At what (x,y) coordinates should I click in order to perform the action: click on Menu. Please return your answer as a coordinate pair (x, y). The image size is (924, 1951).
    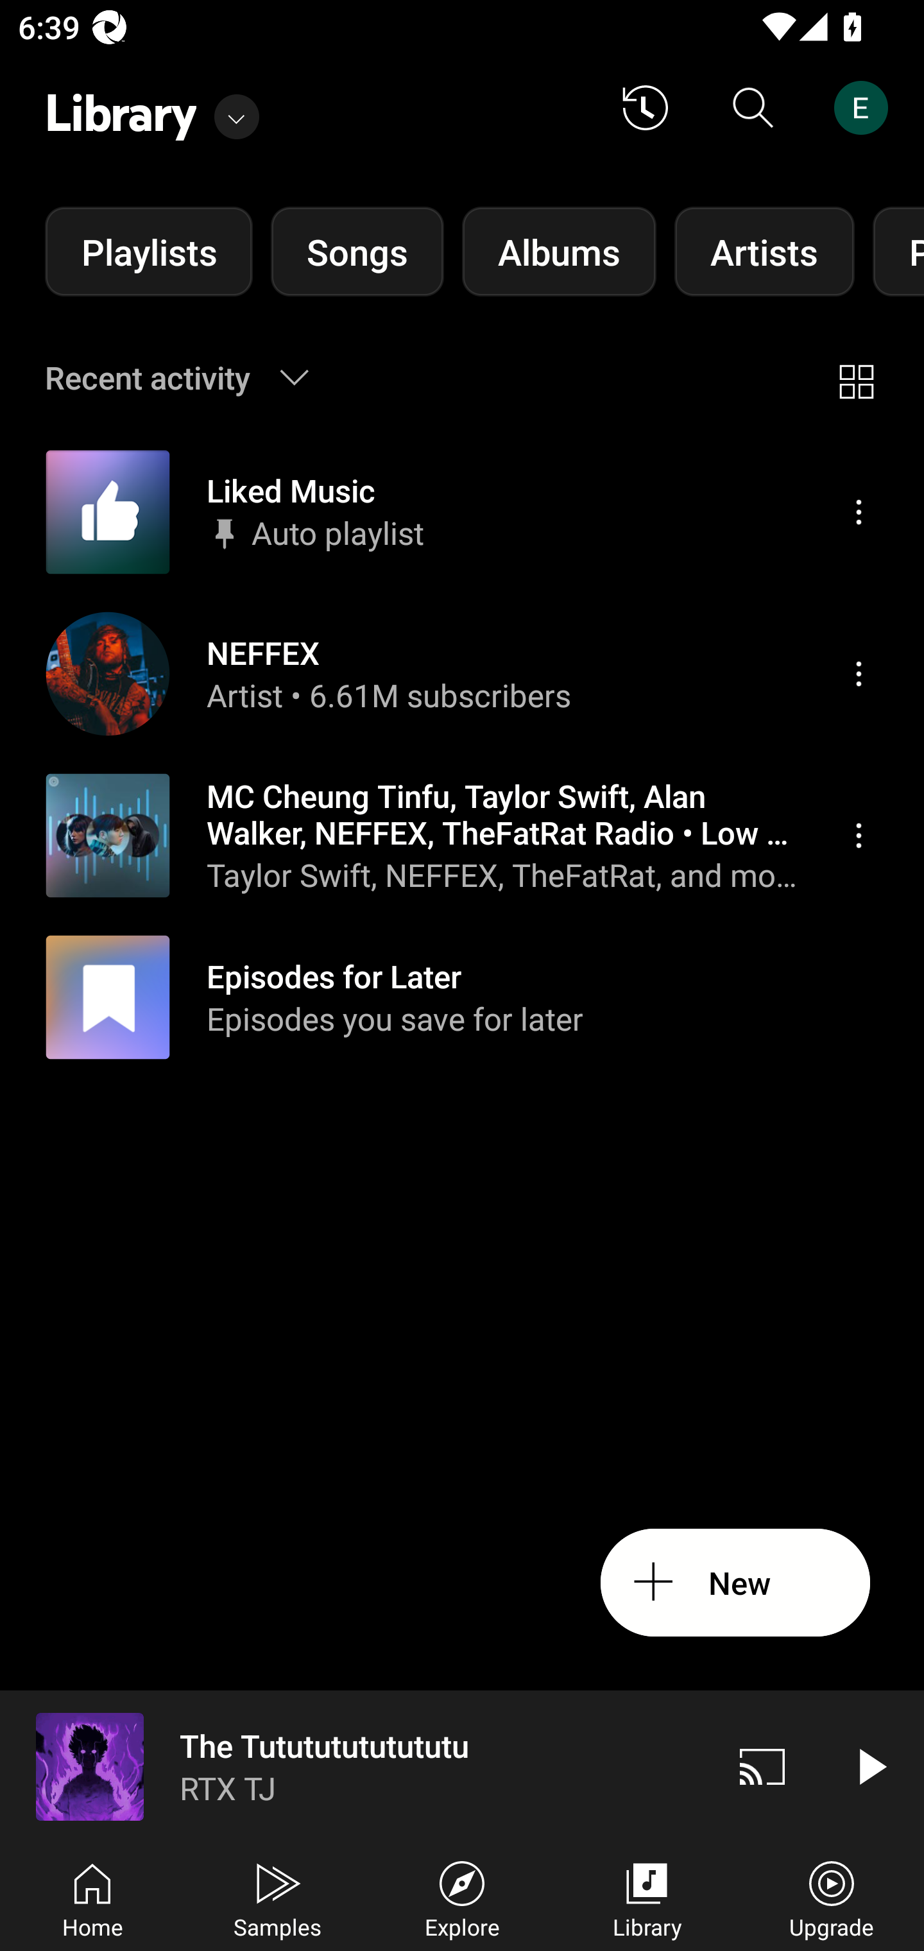
    Looking at the image, I should click on (859, 673).